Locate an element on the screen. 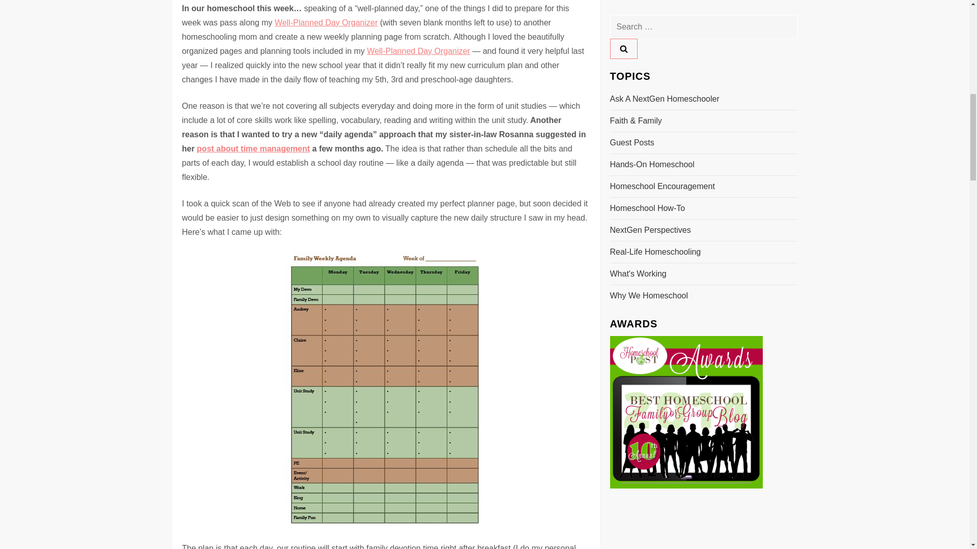  Well-Planned Day Organizer is located at coordinates (326, 22).